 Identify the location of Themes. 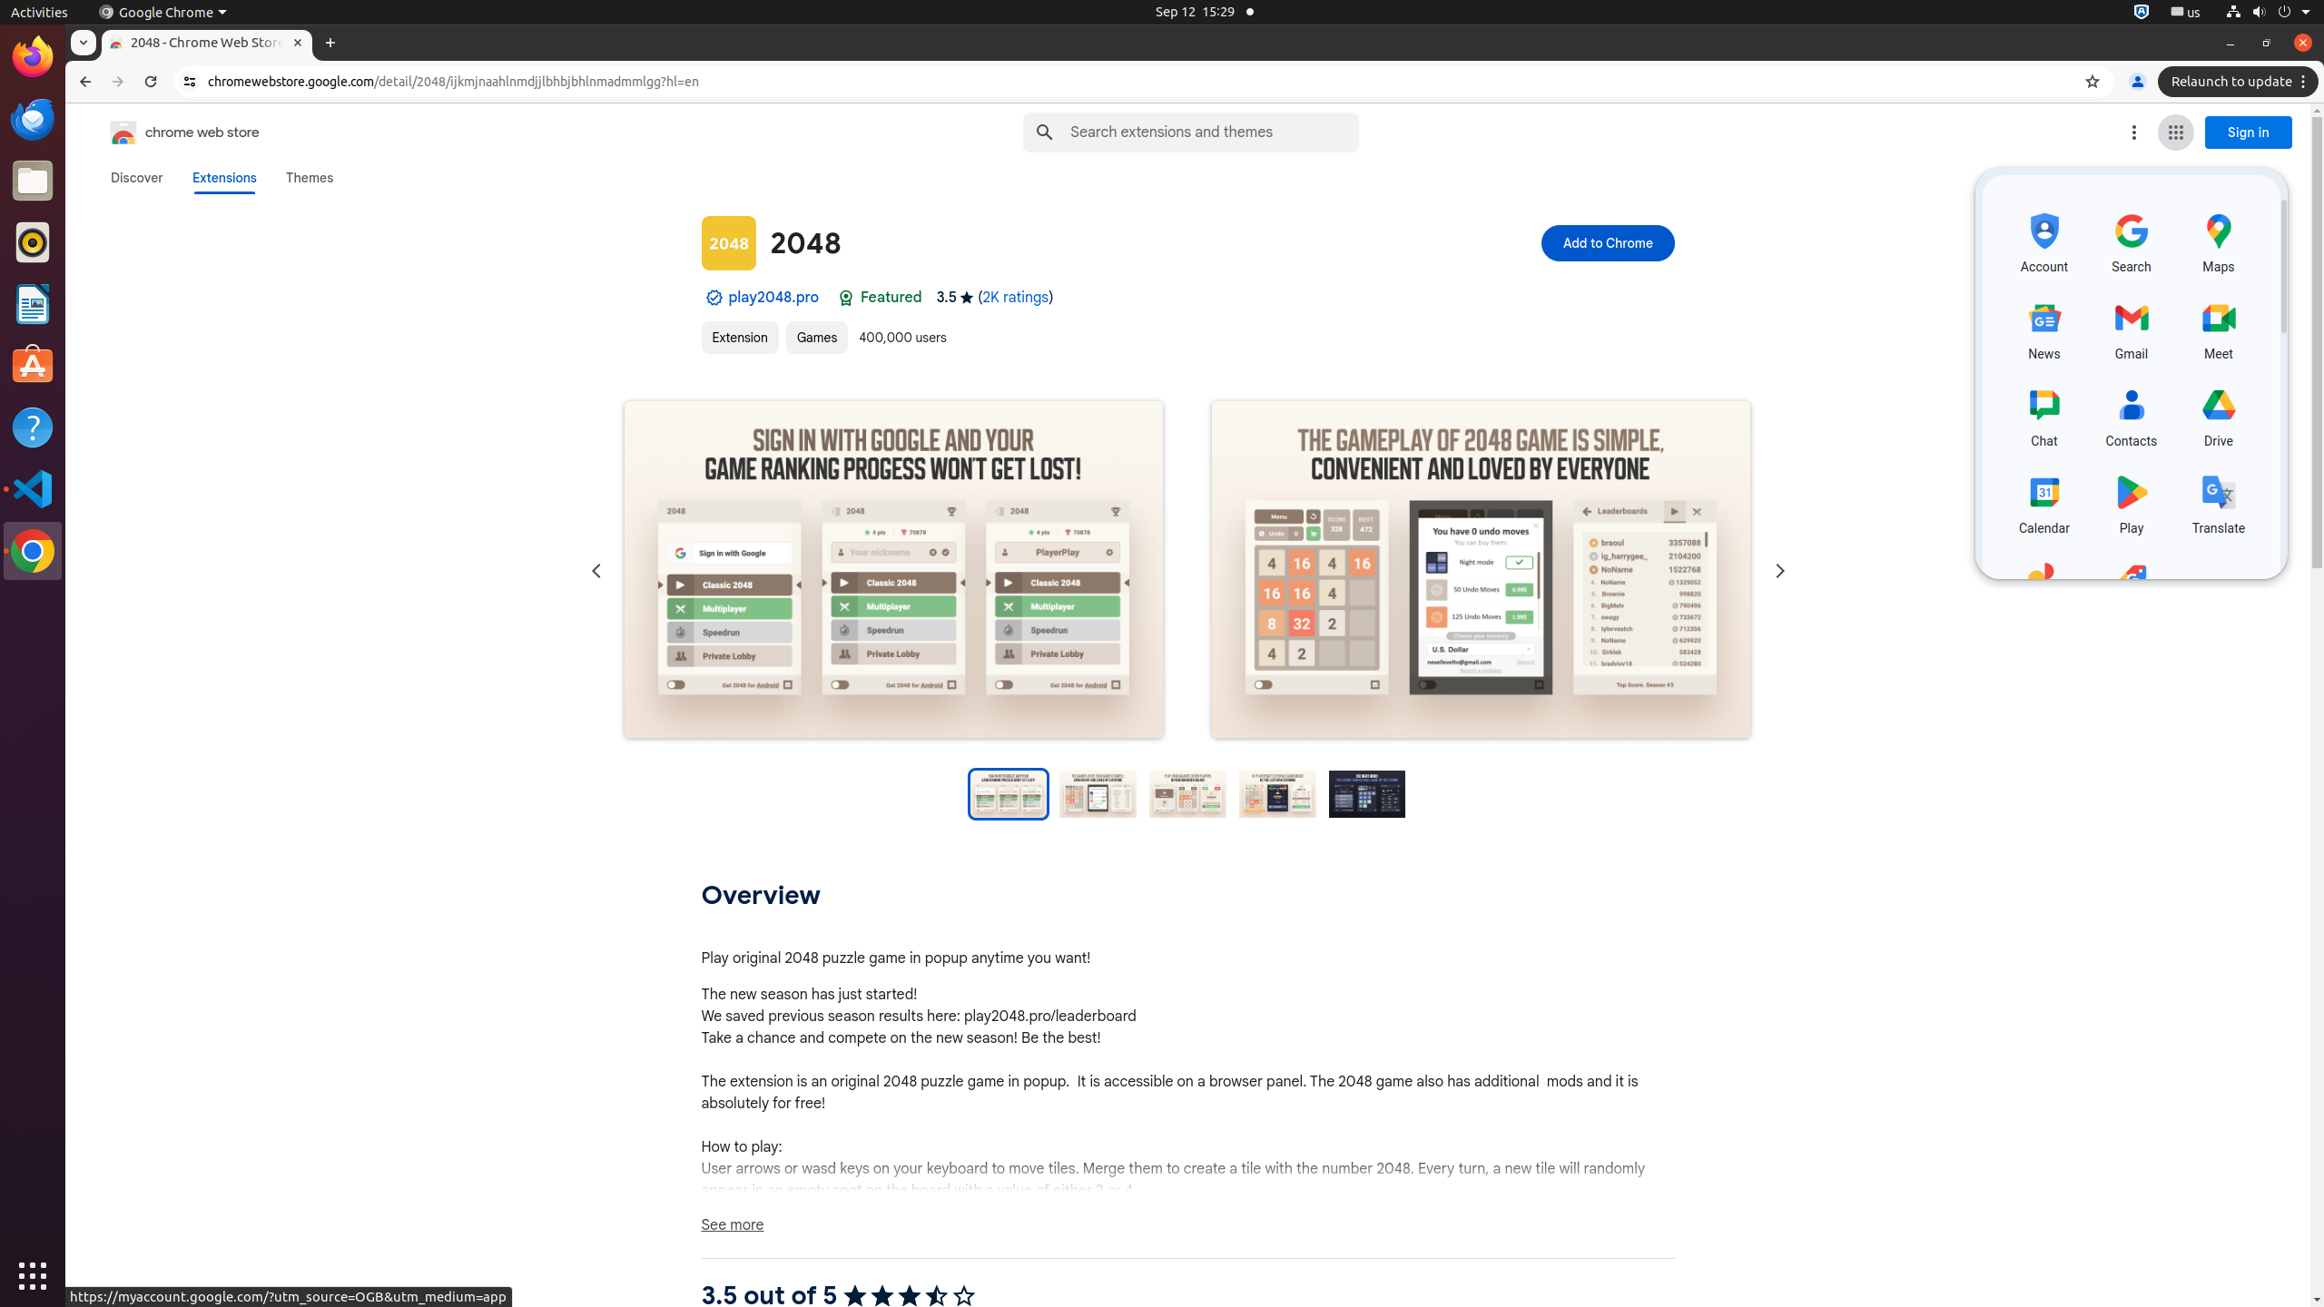
(310, 178).